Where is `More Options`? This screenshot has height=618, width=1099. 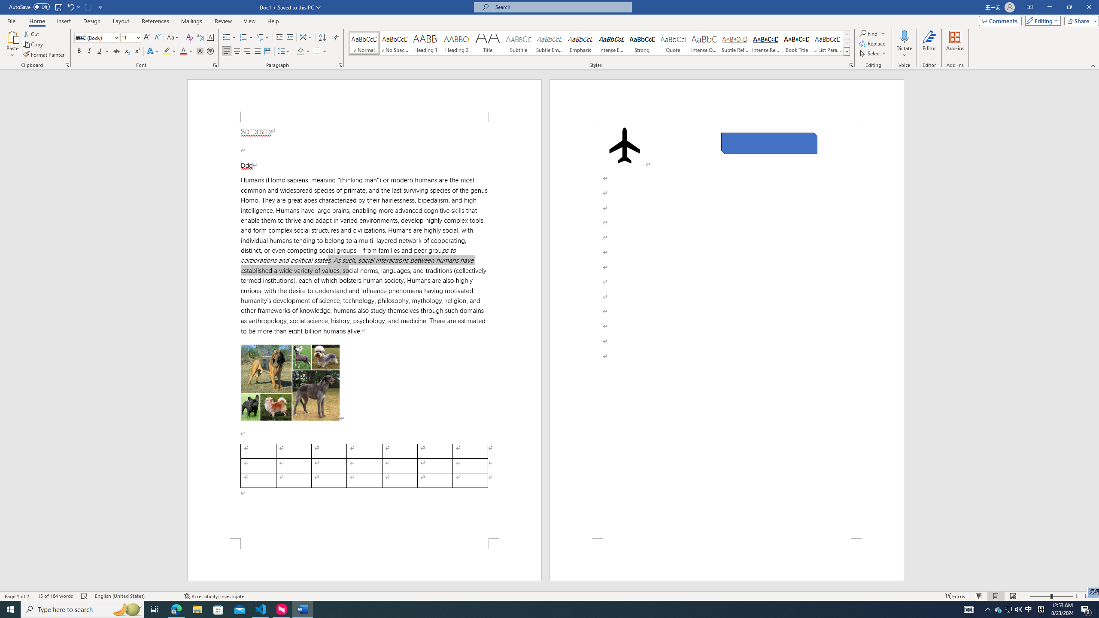
More Options is located at coordinates (904, 52).